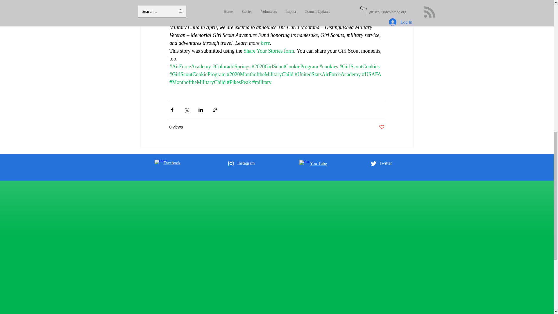  Describe the element at coordinates (381, 127) in the screenshot. I see `Post not marked as liked` at that location.